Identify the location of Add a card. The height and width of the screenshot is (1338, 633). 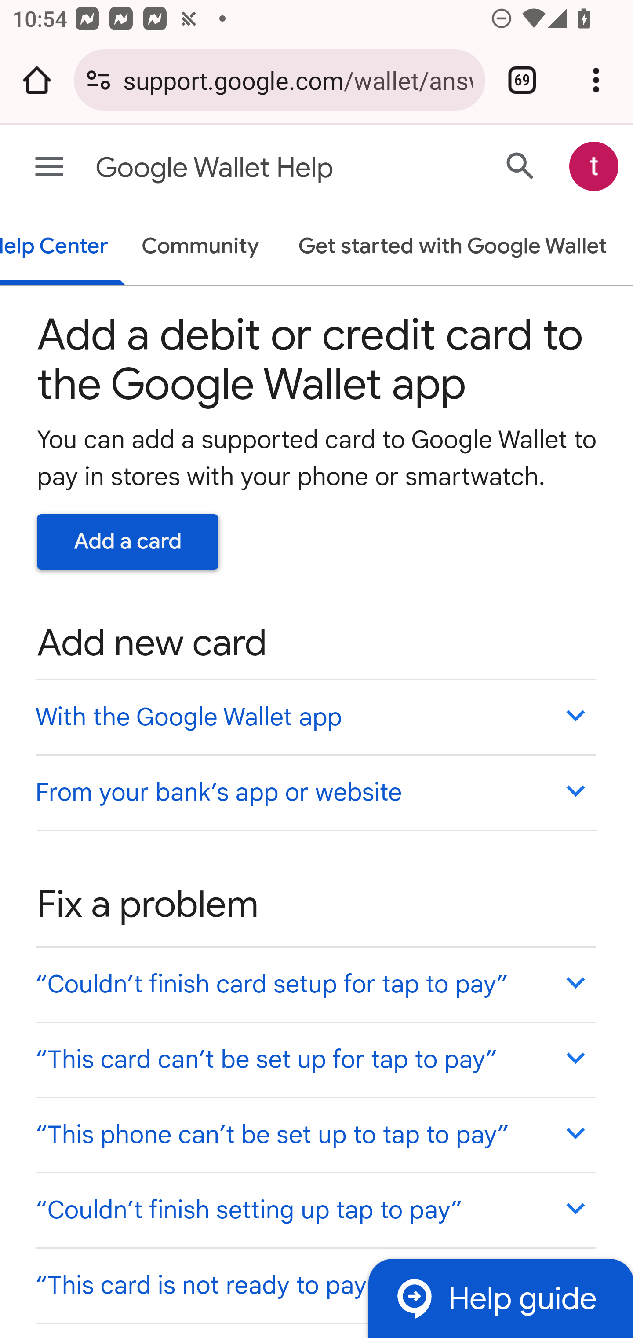
(128, 541).